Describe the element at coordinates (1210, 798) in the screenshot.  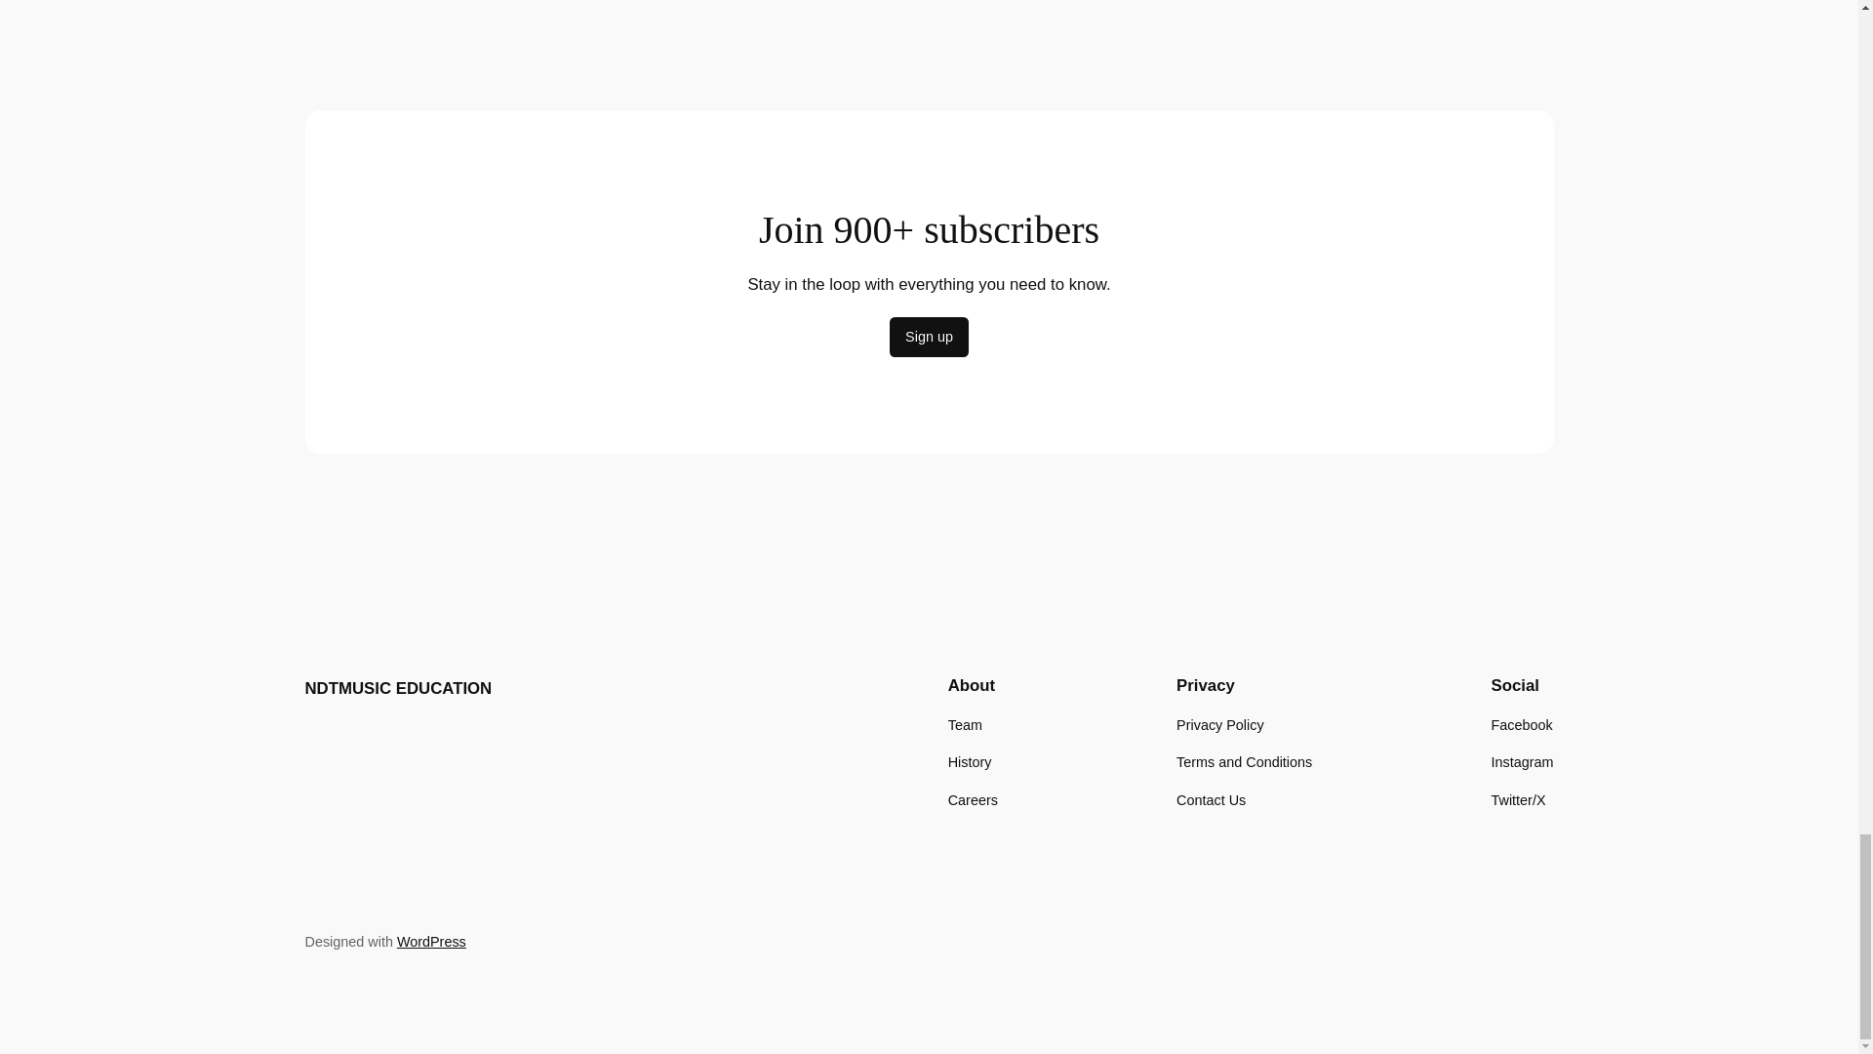
I see `Contact Us` at that location.